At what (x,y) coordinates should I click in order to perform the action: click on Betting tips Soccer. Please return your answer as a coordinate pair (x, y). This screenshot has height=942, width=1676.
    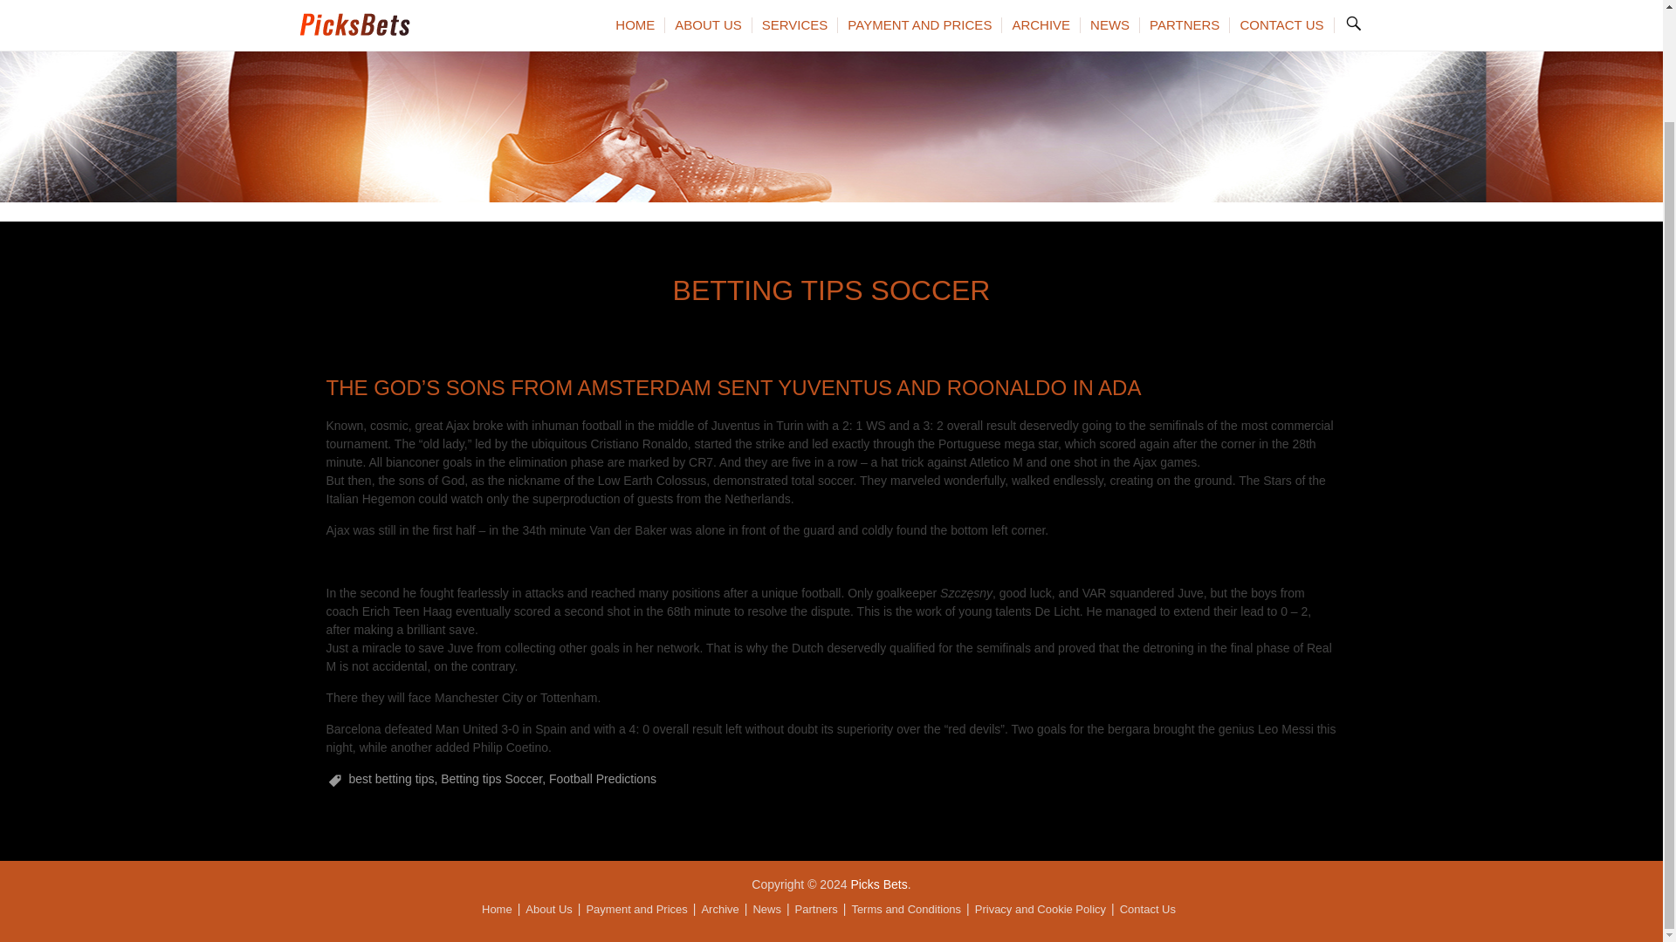
    Looking at the image, I should click on (491, 778).